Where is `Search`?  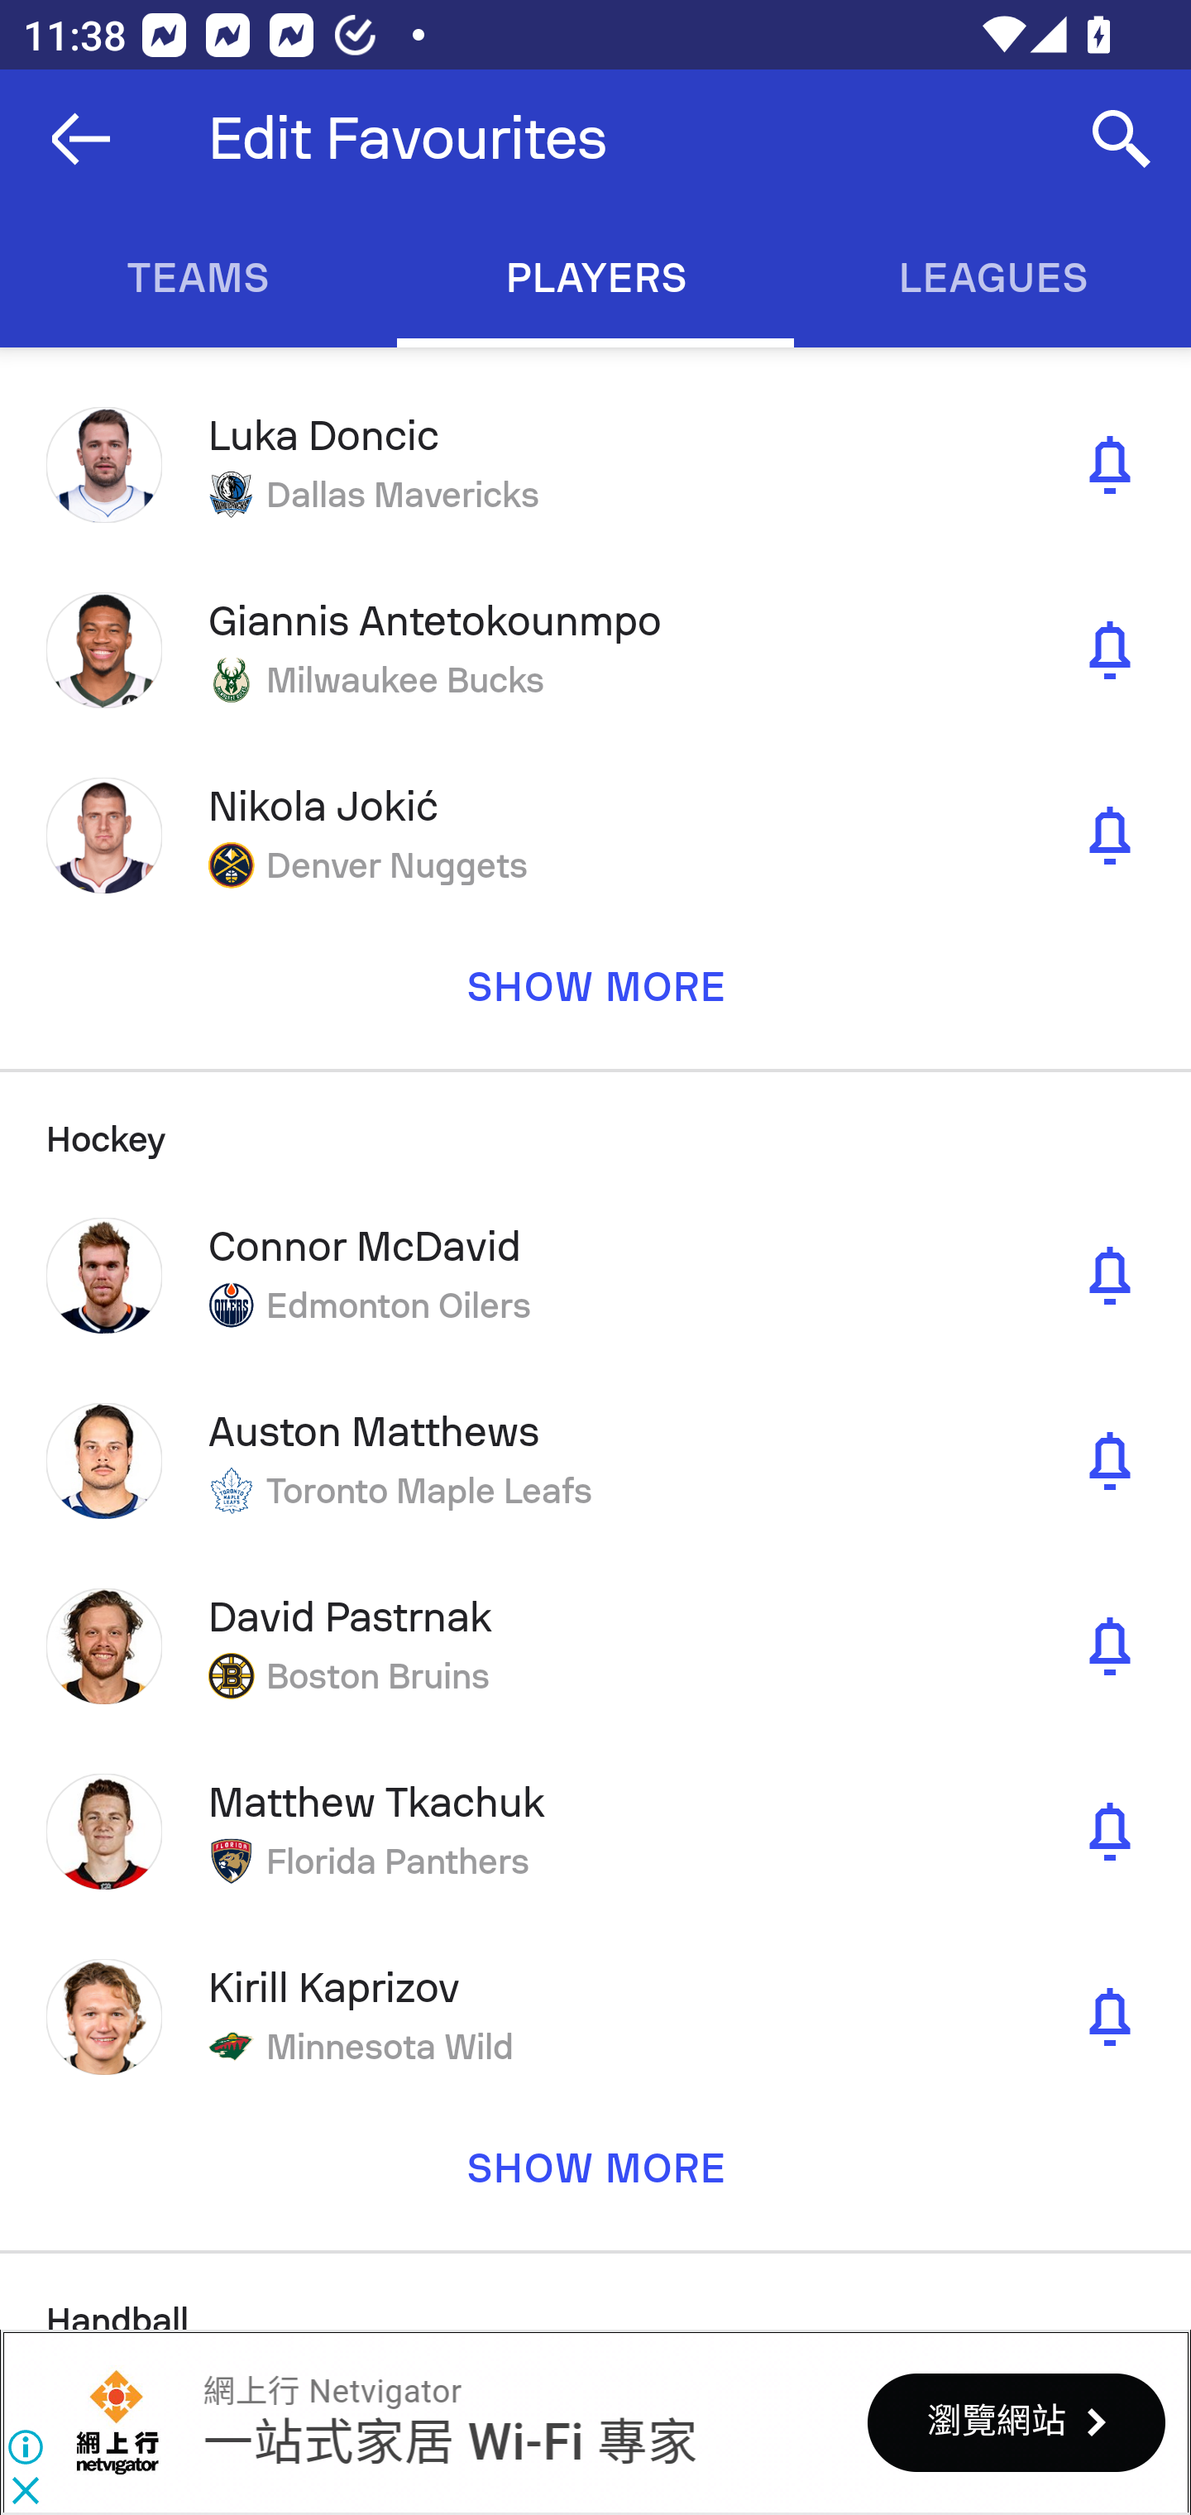
Search is located at coordinates (1122, 139).